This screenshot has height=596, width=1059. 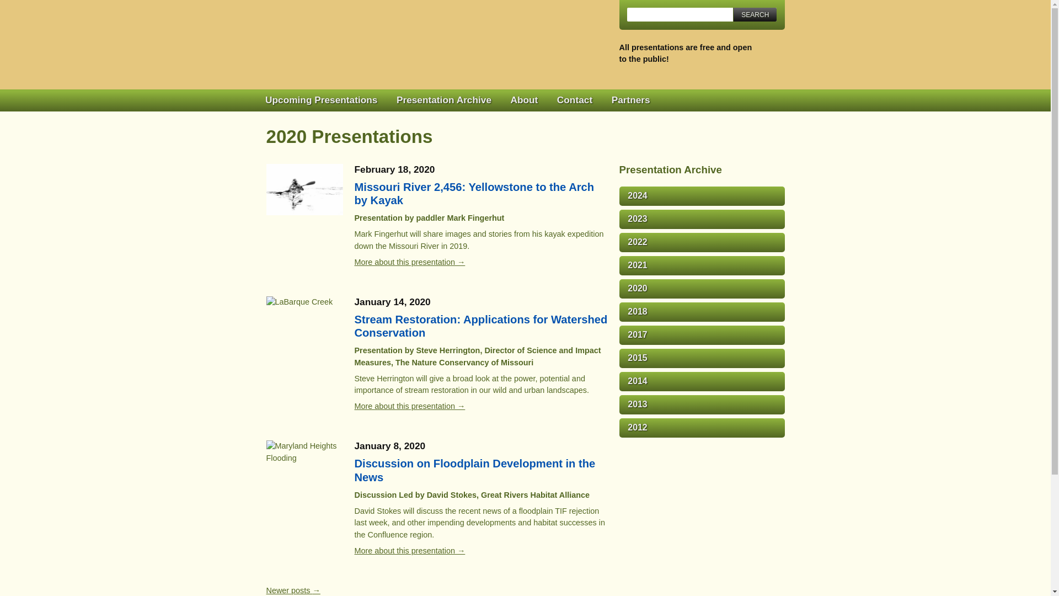 I want to click on About, so click(x=524, y=100).